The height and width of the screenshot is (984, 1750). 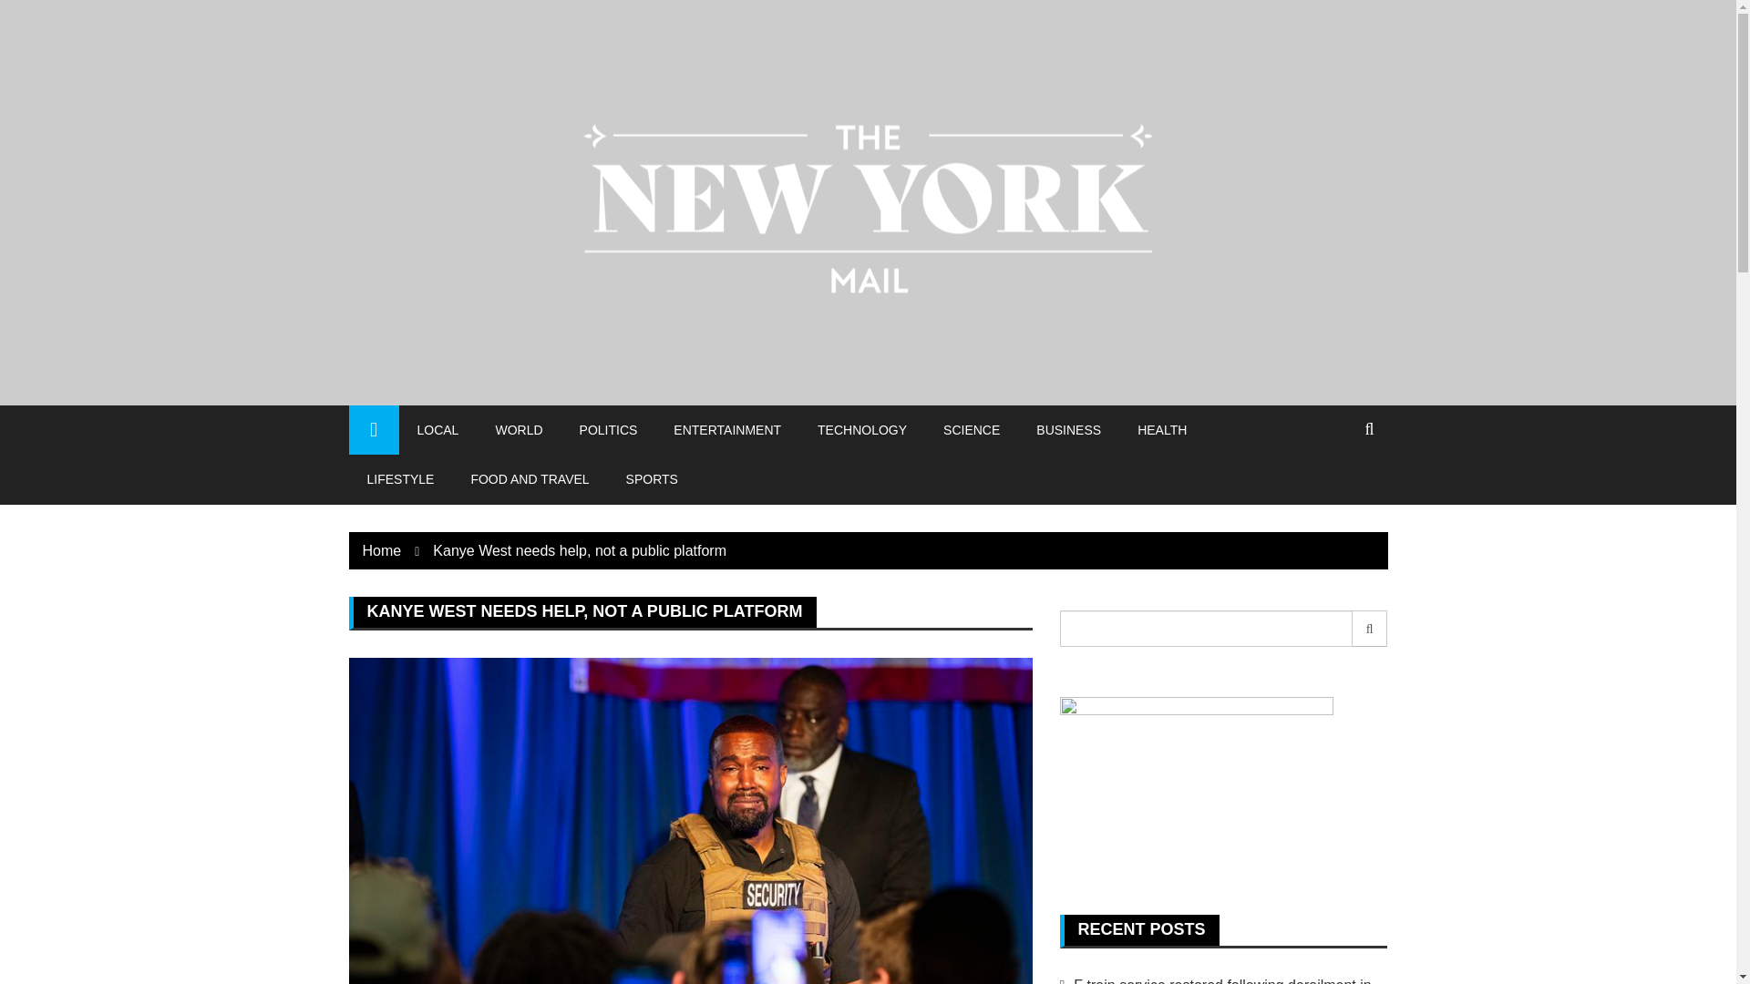 What do you see at coordinates (529, 478) in the screenshot?
I see `FOOD AND TRAVEL` at bounding box center [529, 478].